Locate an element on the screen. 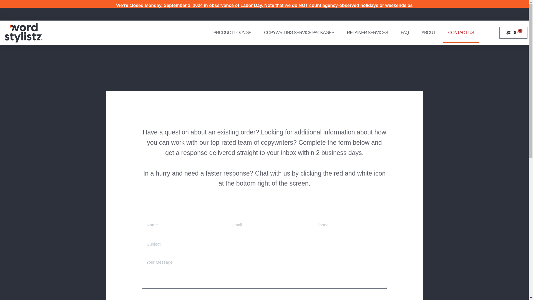 Image resolution: width=533 pixels, height=300 pixels. RETAINER SERVICES is located at coordinates (368, 33).